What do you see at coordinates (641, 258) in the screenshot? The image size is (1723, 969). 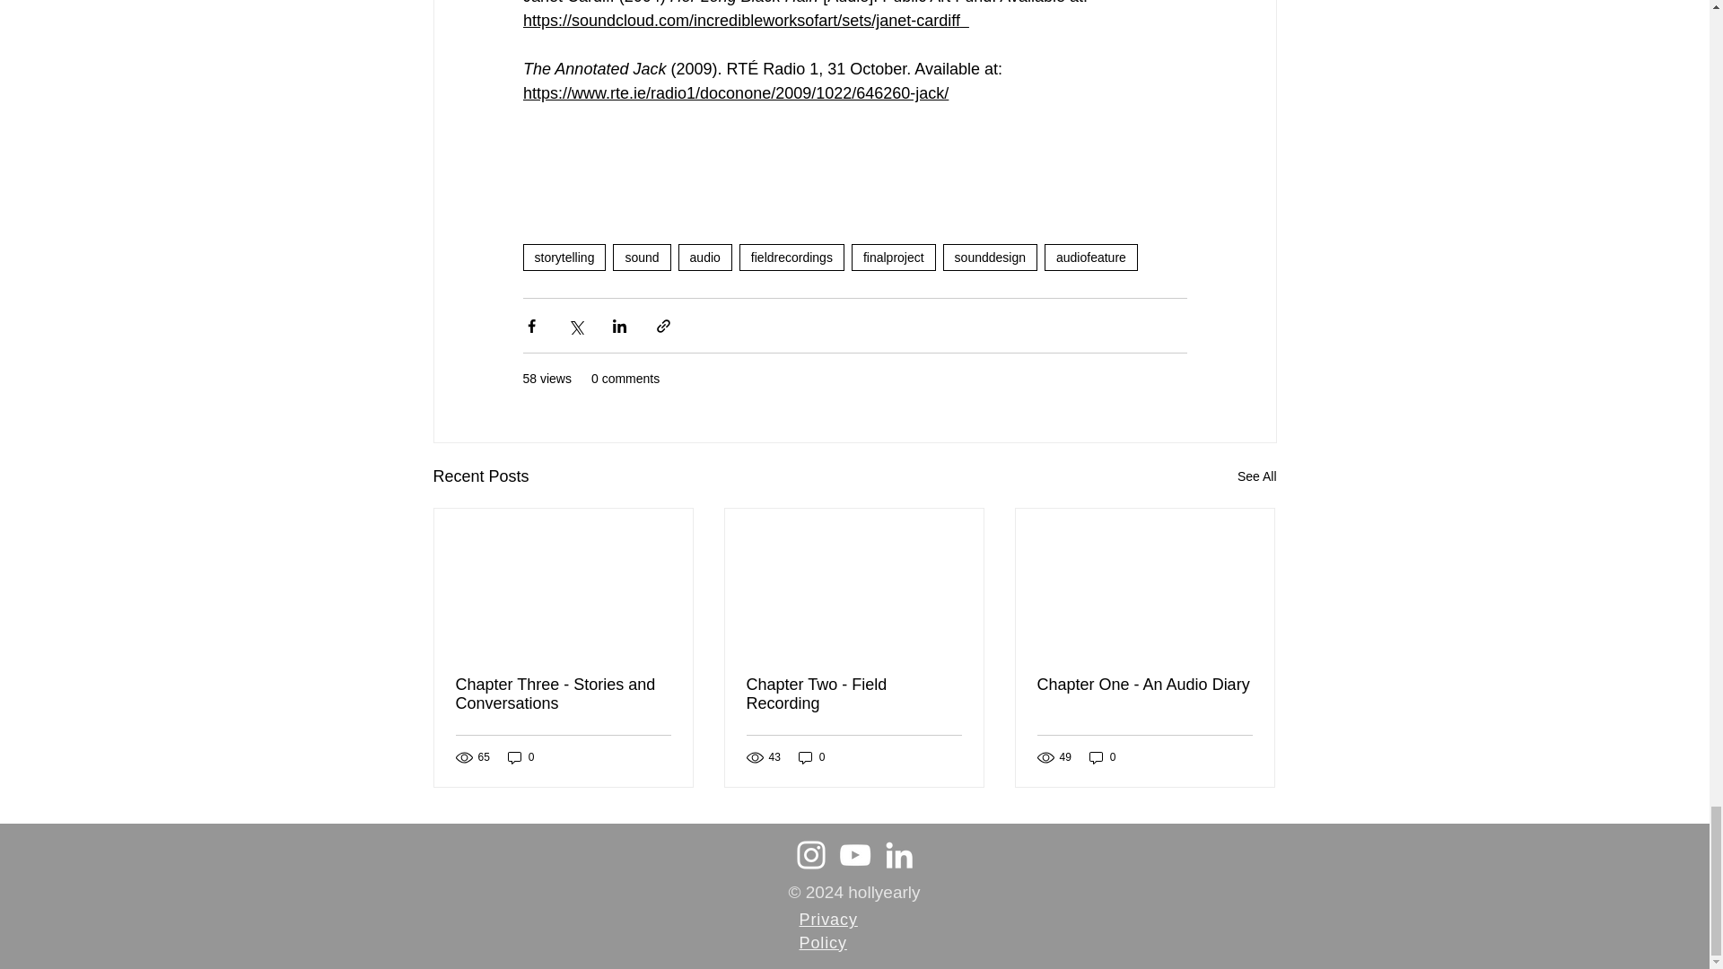 I see `sound` at bounding box center [641, 258].